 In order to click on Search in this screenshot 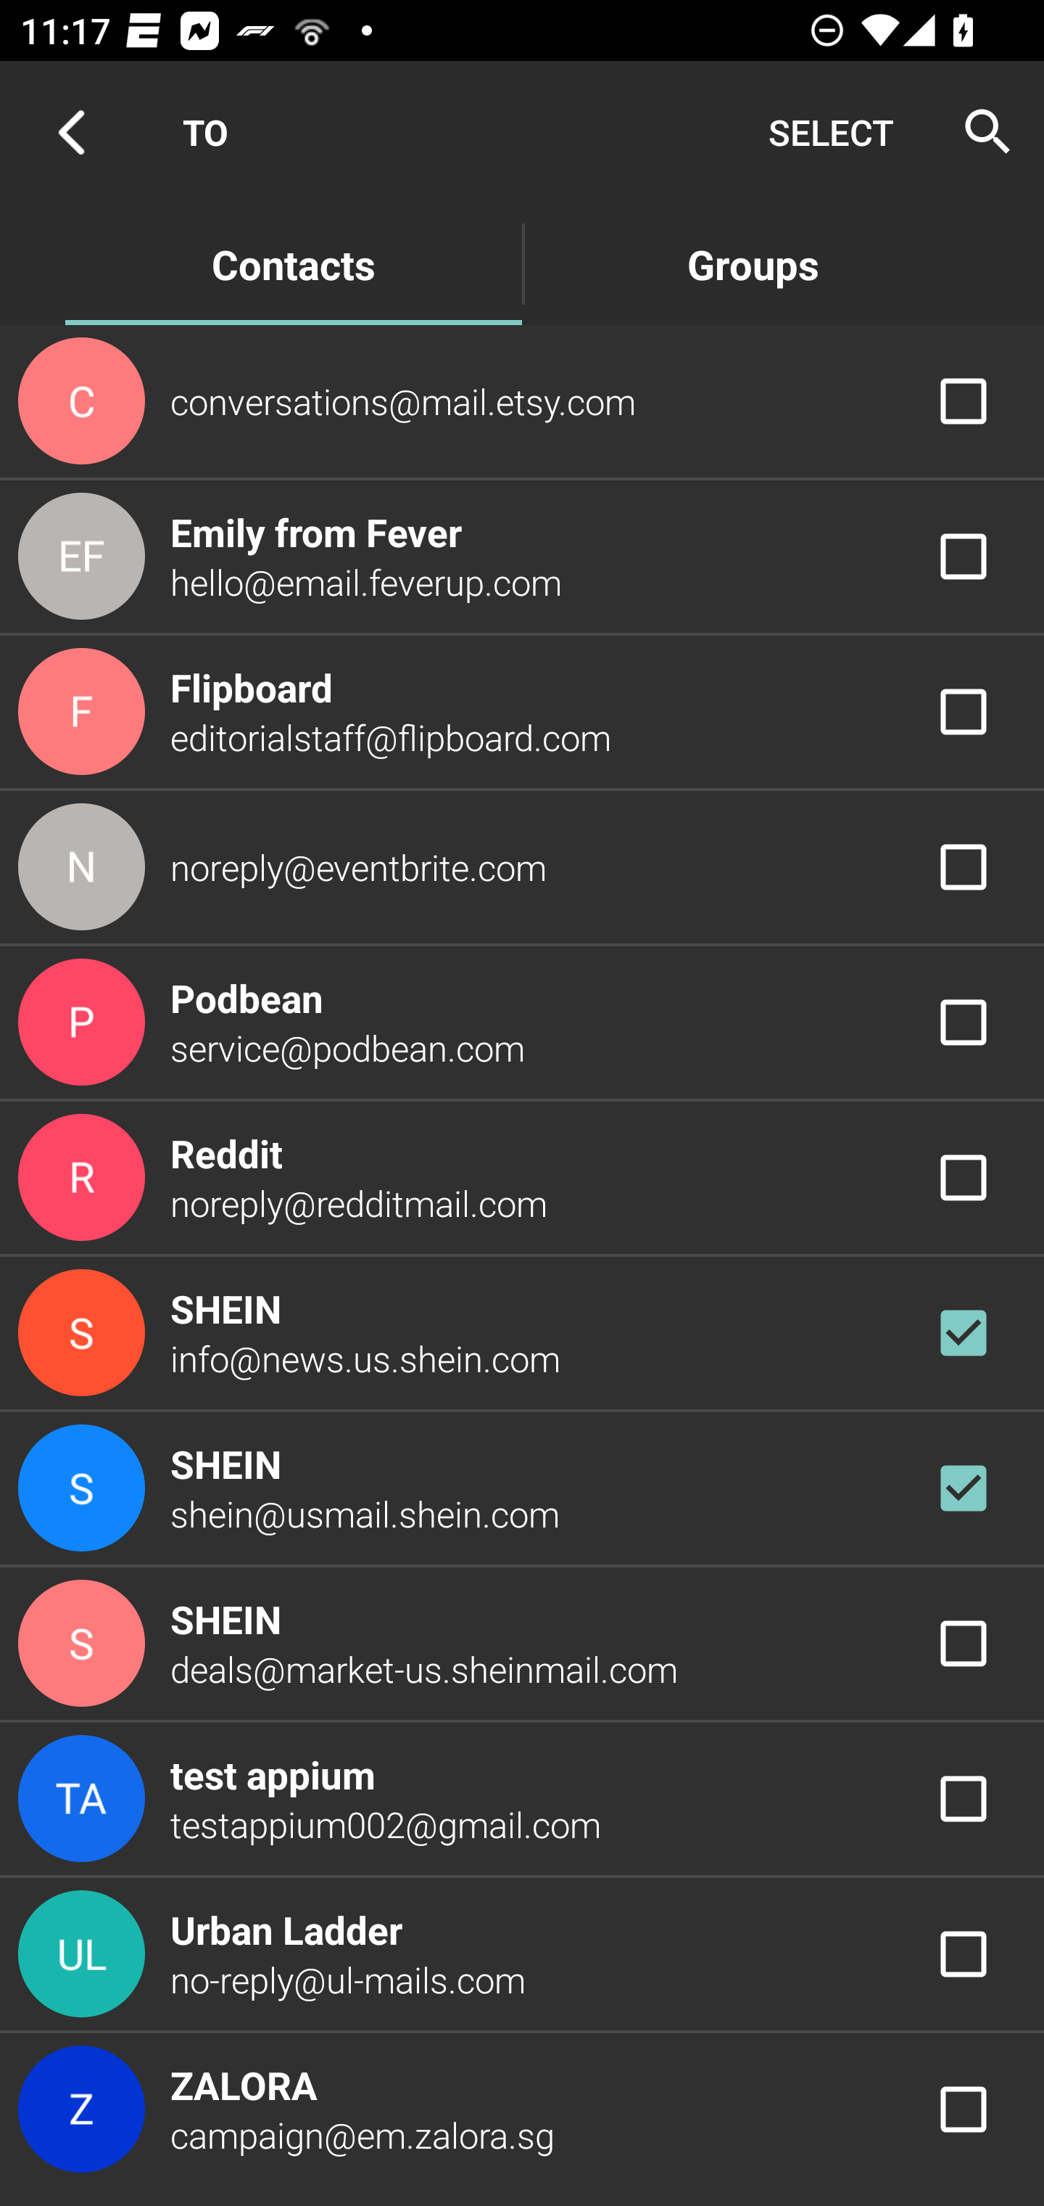, I will do `click(979, 132)`.